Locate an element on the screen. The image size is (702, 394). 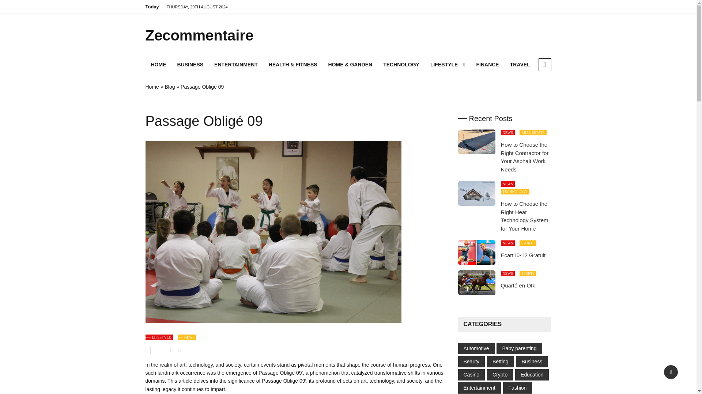
Home is located at coordinates (152, 87).